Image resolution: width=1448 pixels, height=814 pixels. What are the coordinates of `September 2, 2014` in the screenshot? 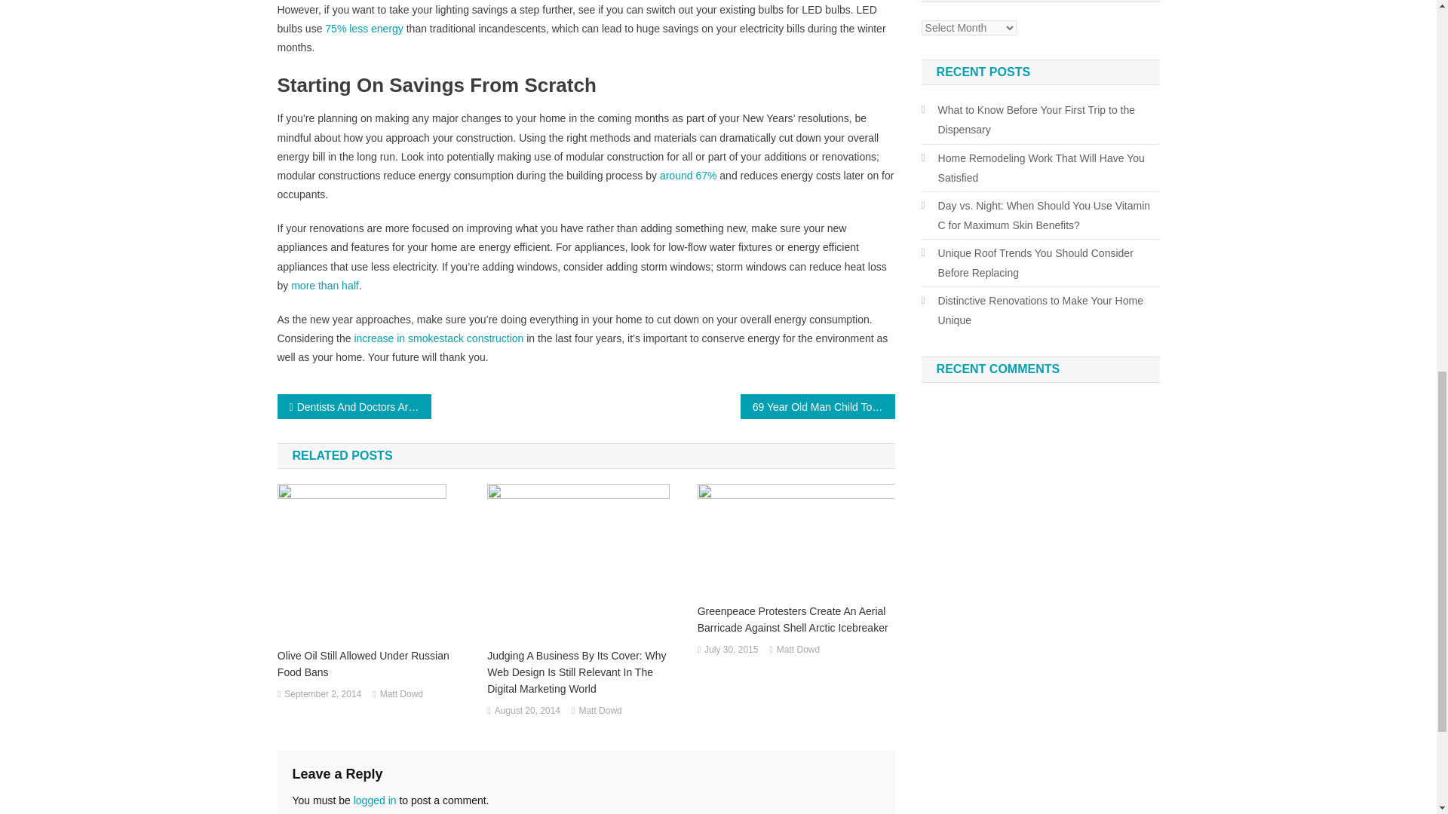 It's located at (322, 695).